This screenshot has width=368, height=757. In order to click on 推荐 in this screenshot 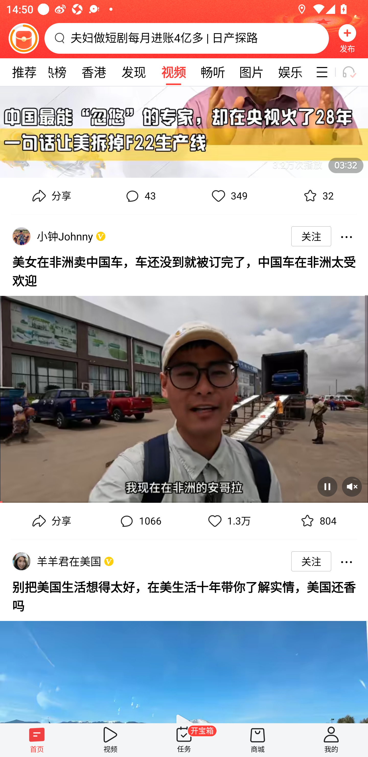, I will do `click(24, 72)`.